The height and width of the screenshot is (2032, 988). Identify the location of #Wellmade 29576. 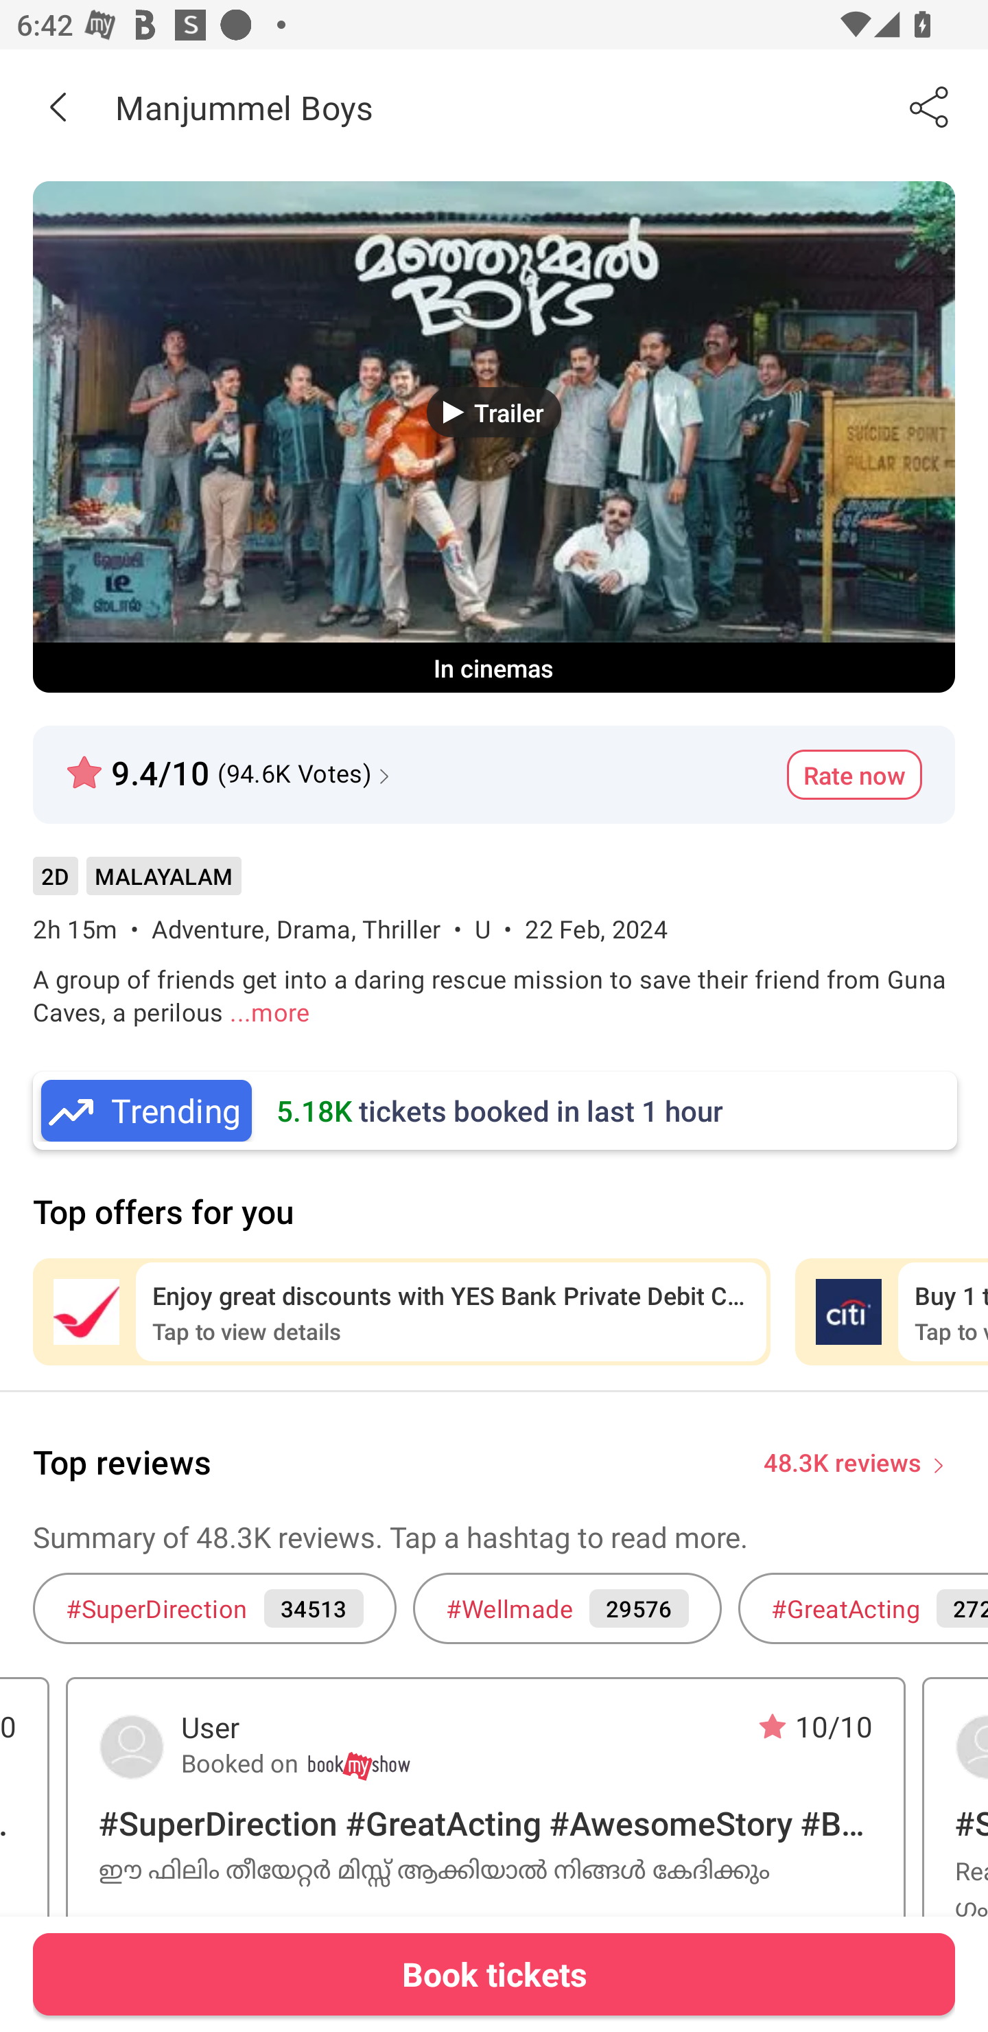
(567, 1608).